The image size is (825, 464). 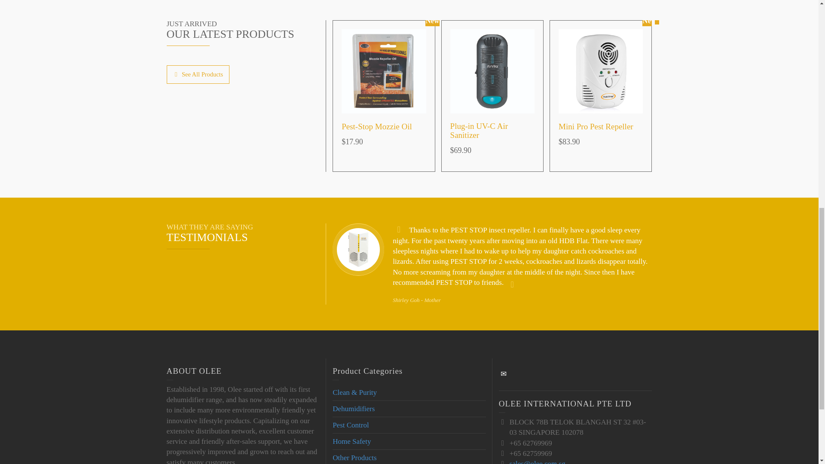 What do you see at coordinates (376, 126) in the screenshot?
I see `Pest-Stop Mozzie Oil` at bounding box center [376, 126].